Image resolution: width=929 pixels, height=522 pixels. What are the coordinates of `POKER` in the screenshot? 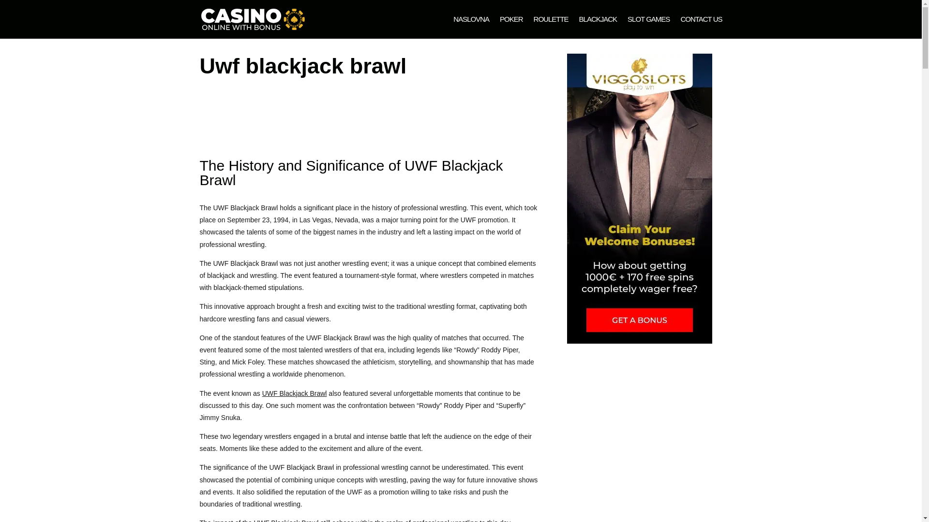 It's located at (511, 27).